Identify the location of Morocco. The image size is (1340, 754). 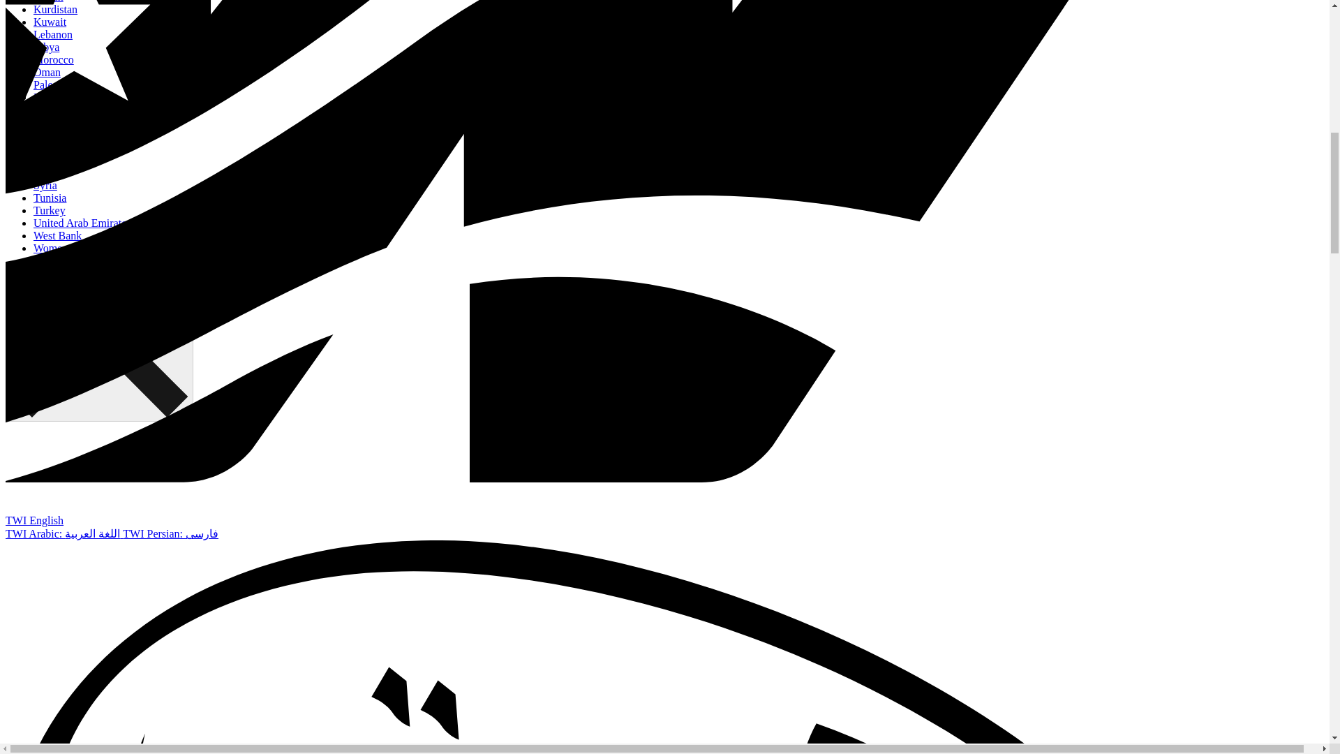
(53, 59).